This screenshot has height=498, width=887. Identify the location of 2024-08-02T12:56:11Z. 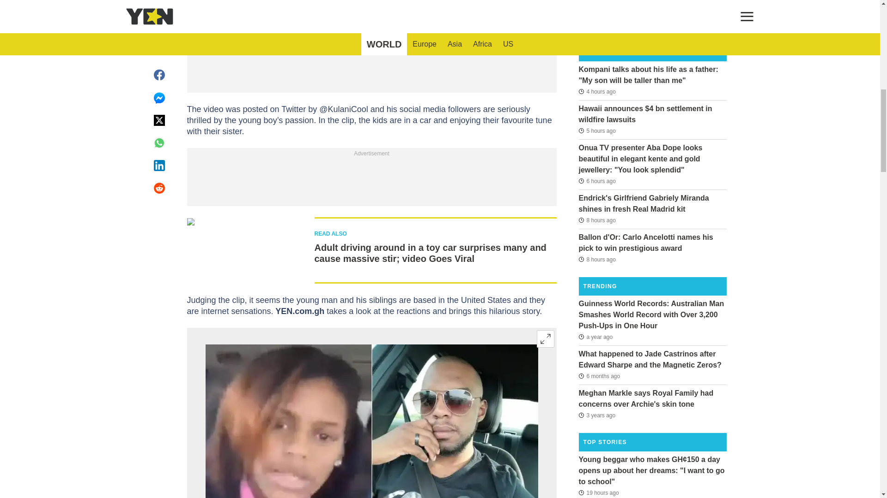
(598, 492).